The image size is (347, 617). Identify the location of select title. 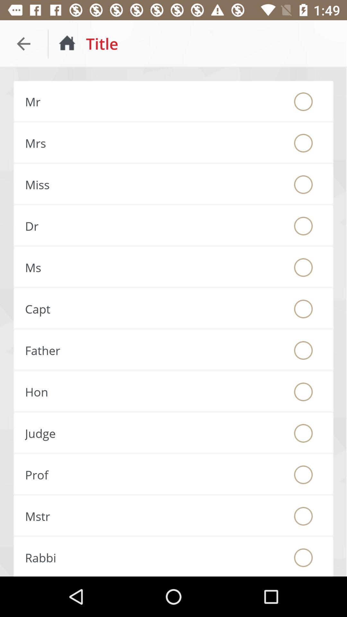
(303, 433).